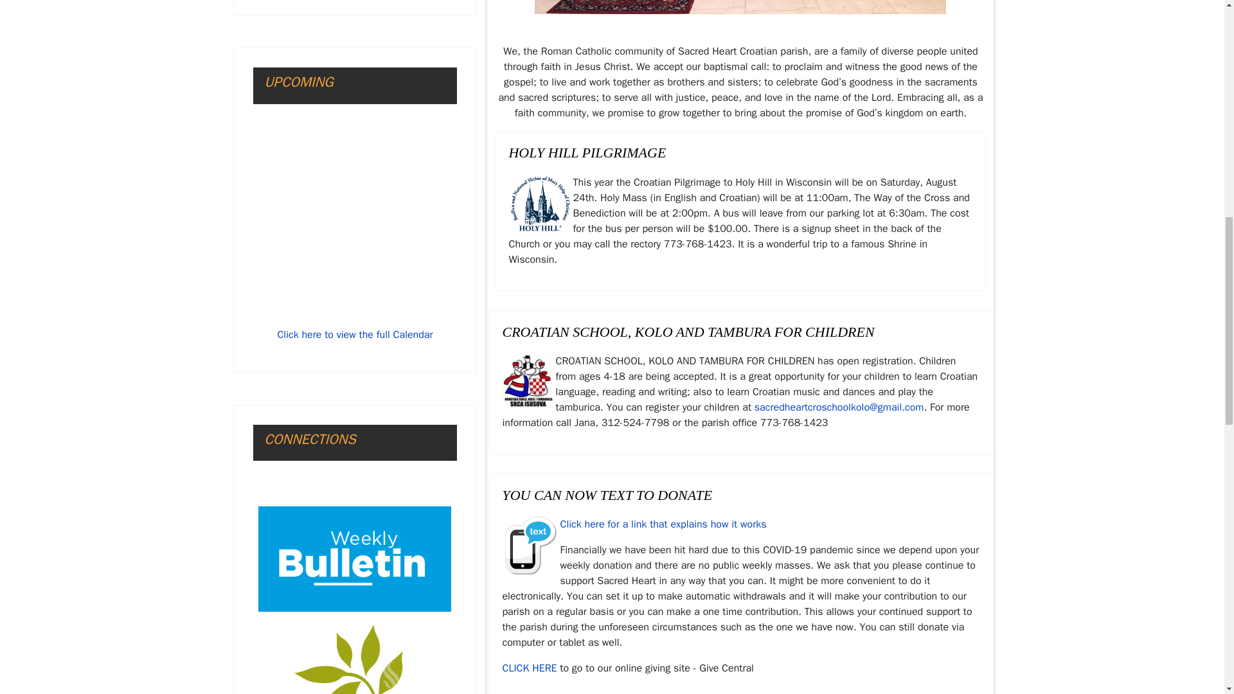 This screenshot has width=1234, height=694. Describe the element at coordinates (355, 334) in the screenshot. I see `Click here to view the full Calendar` at that location.